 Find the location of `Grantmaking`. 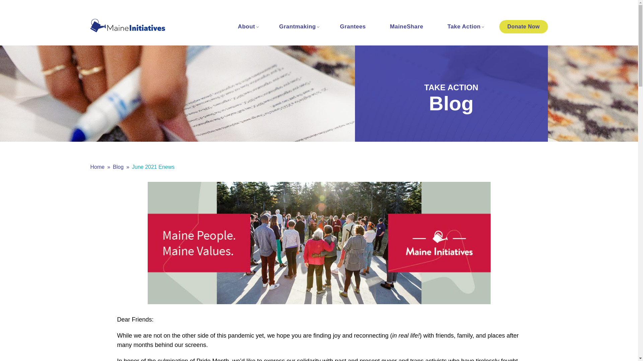

Grantmaking is located at coordinates (297, 27).